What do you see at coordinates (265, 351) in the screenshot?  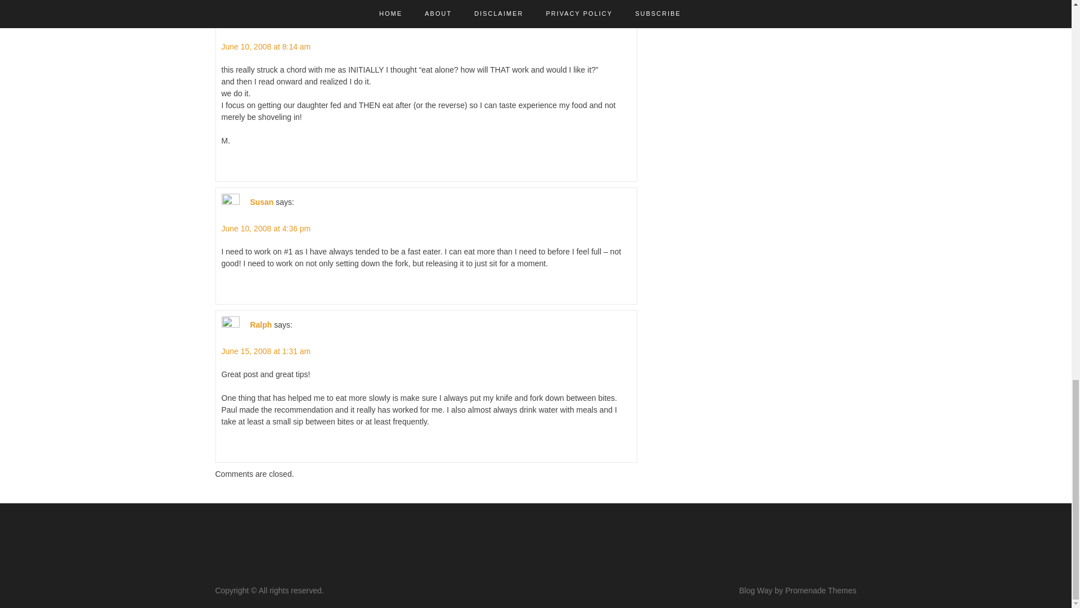 I see `June 15, 2008 at 1:31 am` at bounding box center [265, 351].